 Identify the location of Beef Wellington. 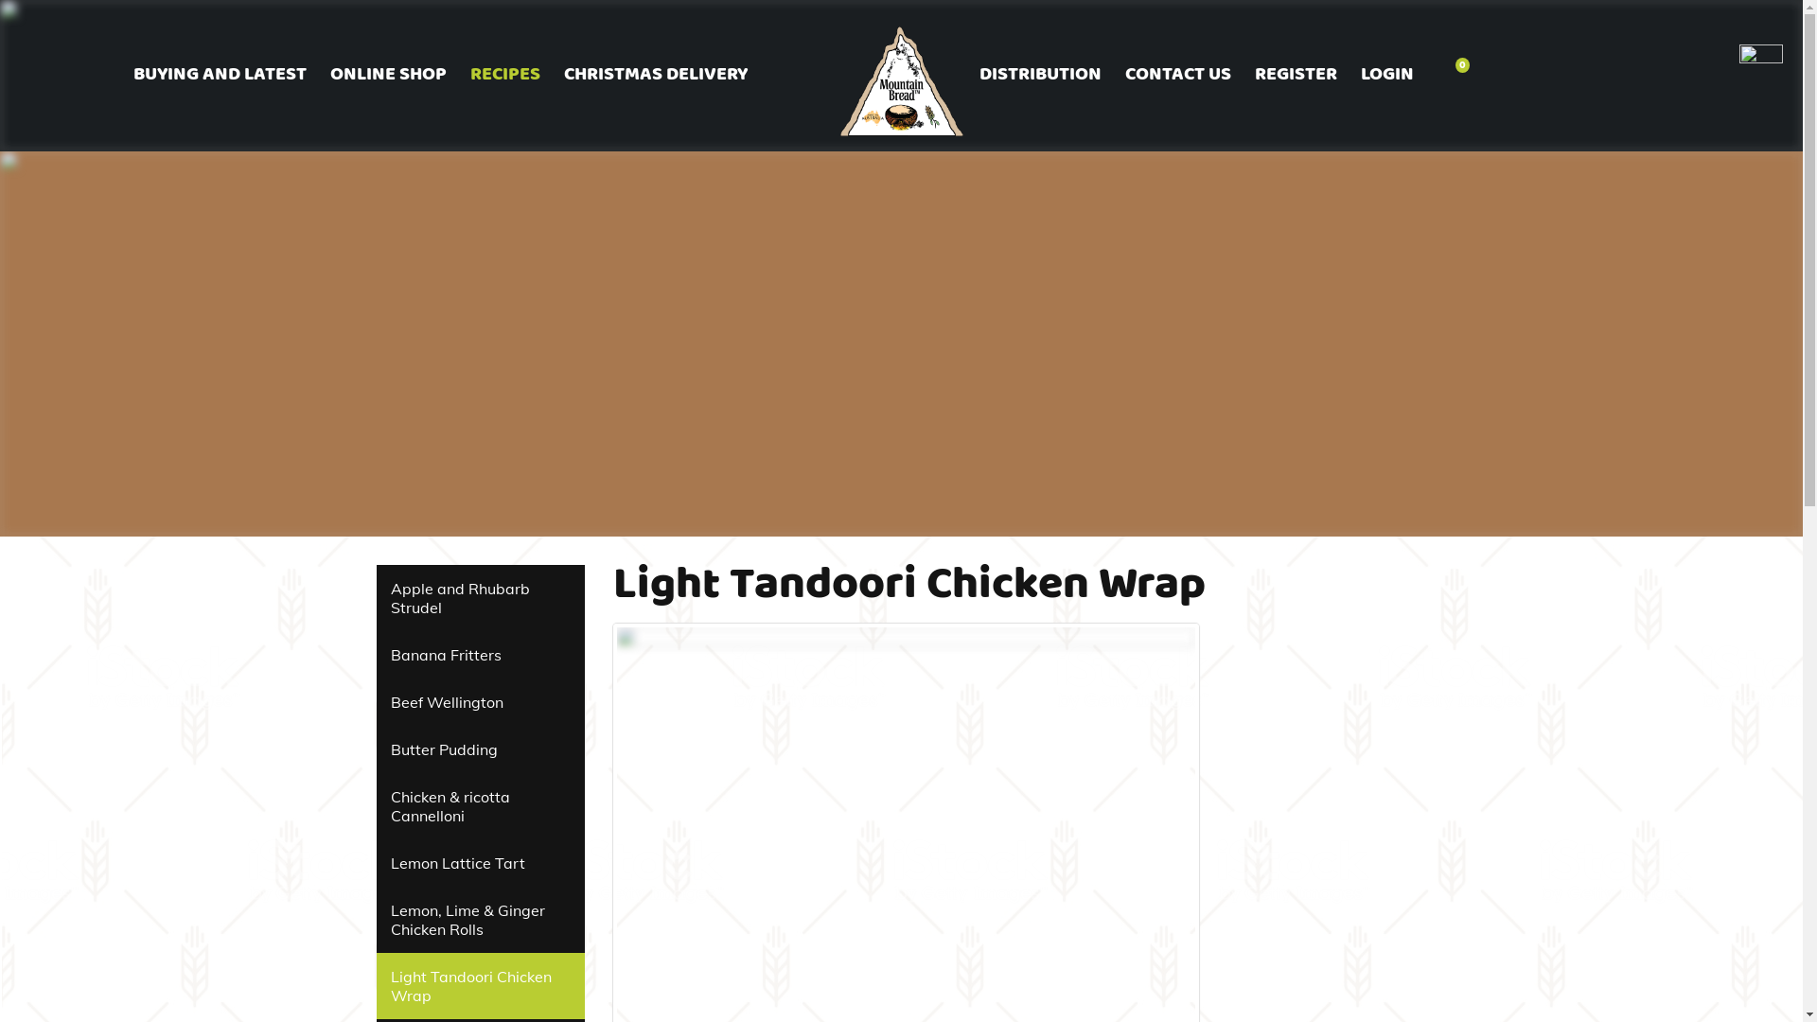
(481, 702).